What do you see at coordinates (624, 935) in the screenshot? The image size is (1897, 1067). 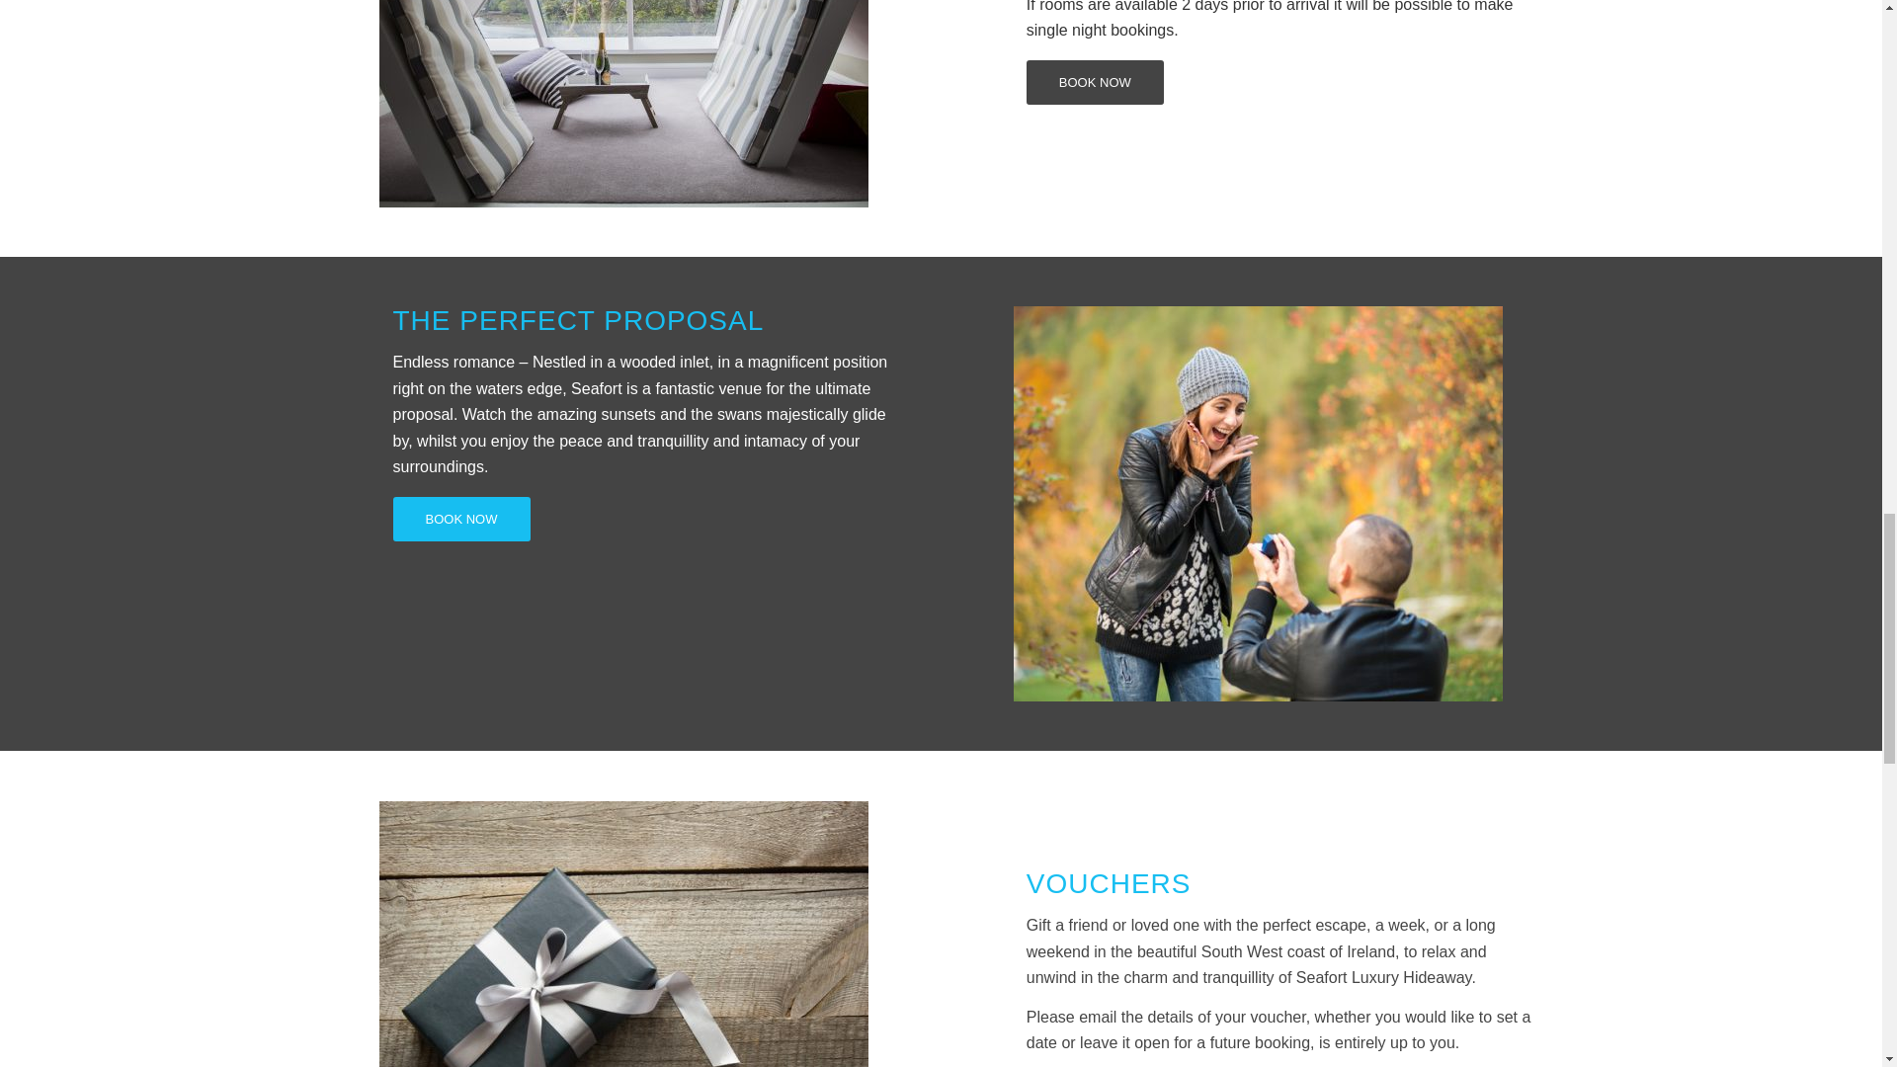 I see `Gift box wrapped in black paper with ribbon on board.` at bounding box center [624, 935].